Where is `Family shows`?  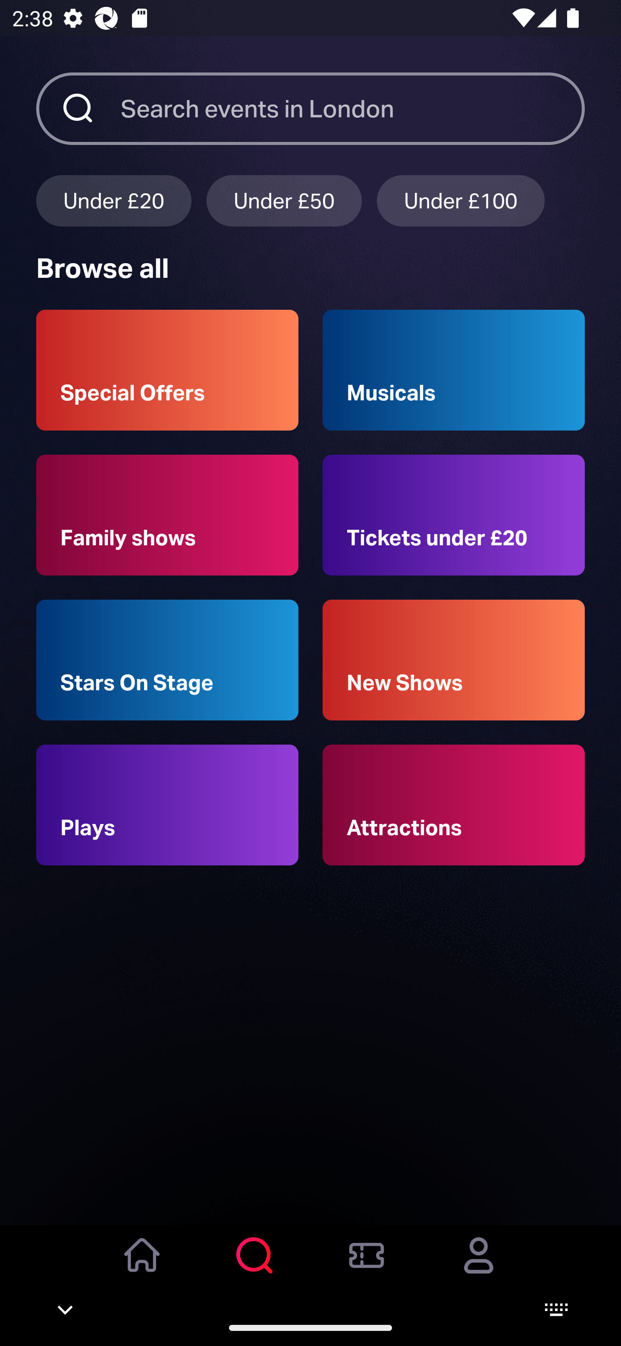 Family shows is located at coordinates (167, 515).